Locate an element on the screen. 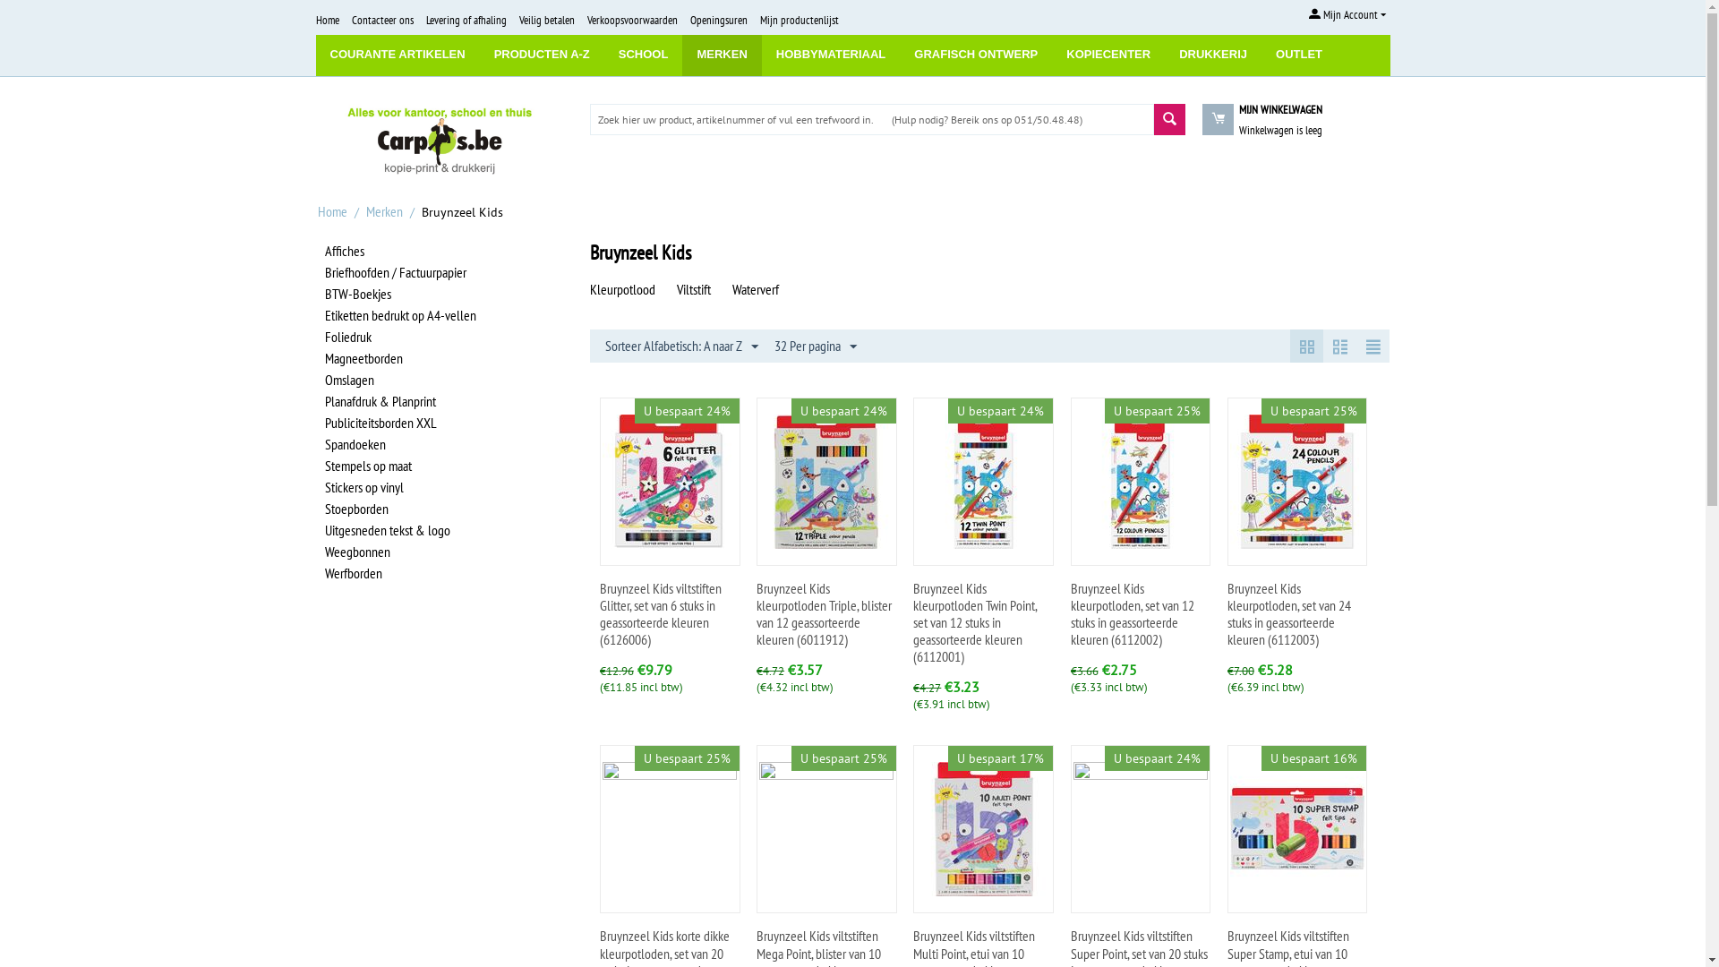 This screenshot has width=1719, height=967. Weegbonnen is located at coordinates (356, 552).